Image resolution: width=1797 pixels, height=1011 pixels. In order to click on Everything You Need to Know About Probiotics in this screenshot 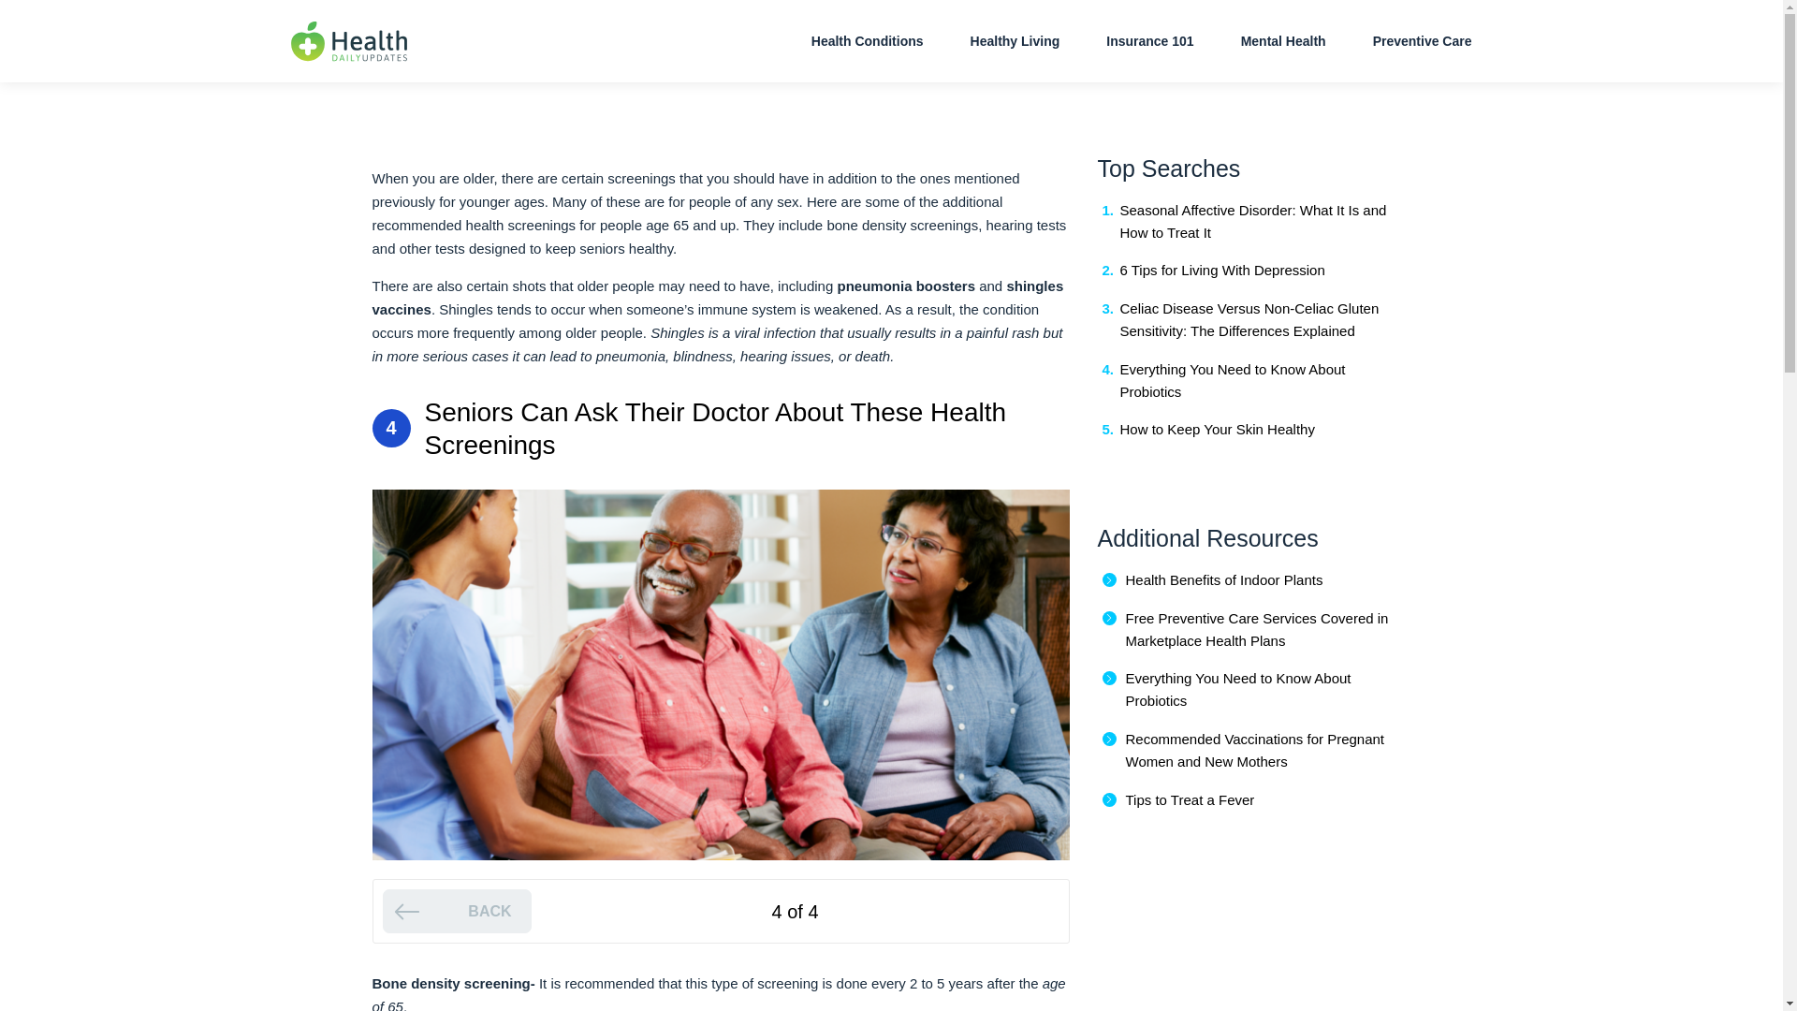, I will do `click(1237, 689)`.